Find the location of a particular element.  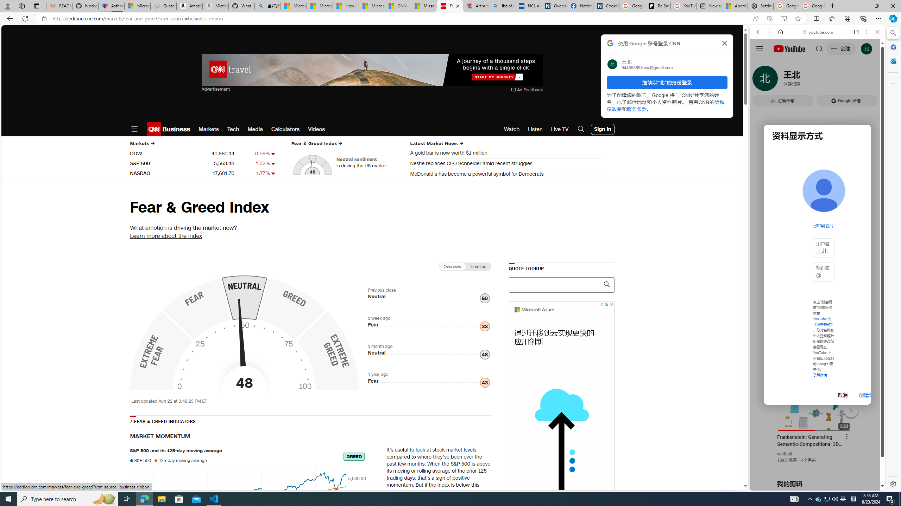

How I Got Rid of Microsoft Edge's Unnecessary Features is located at coordinates (346, 6).